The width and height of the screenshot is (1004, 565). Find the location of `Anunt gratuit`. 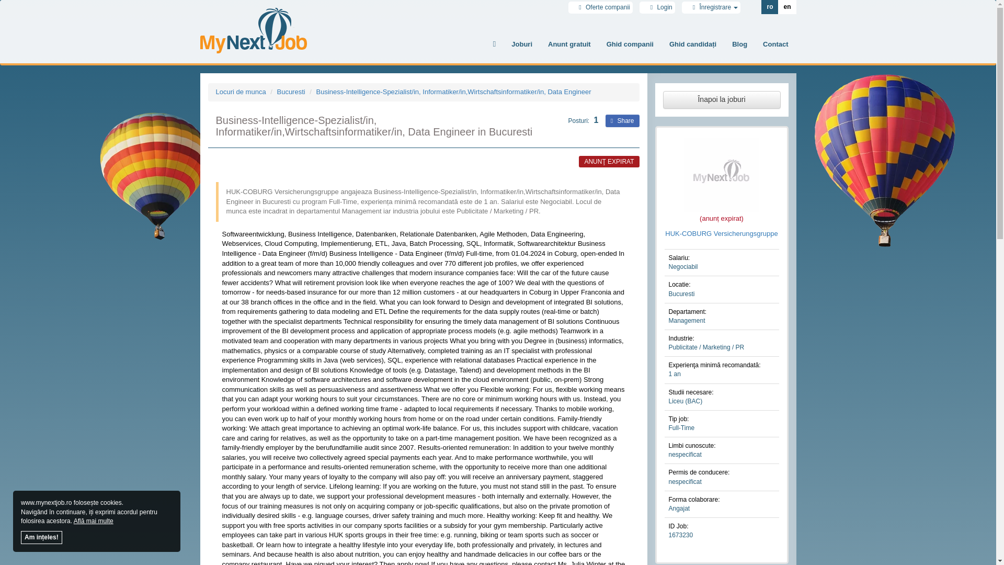

Anunt gratuit is located at coordinates (569, 44).